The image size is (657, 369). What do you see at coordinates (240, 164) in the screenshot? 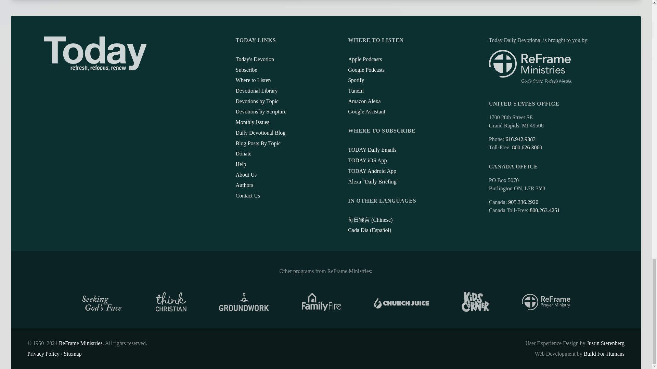
I see `Help` at bounding box center [240, 164].